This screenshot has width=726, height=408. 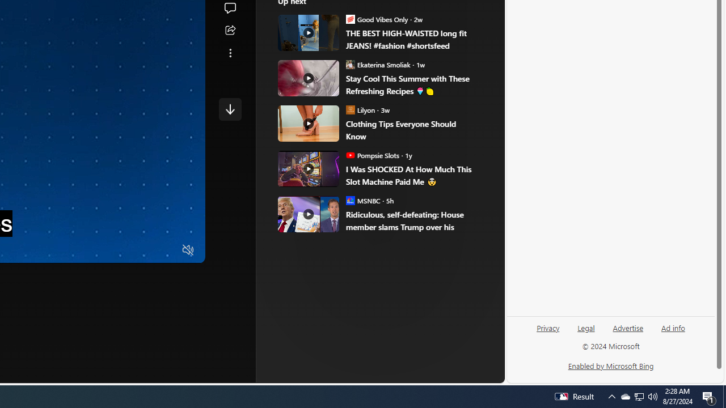 I want to click on Ad info, so click(x=673, y=332).